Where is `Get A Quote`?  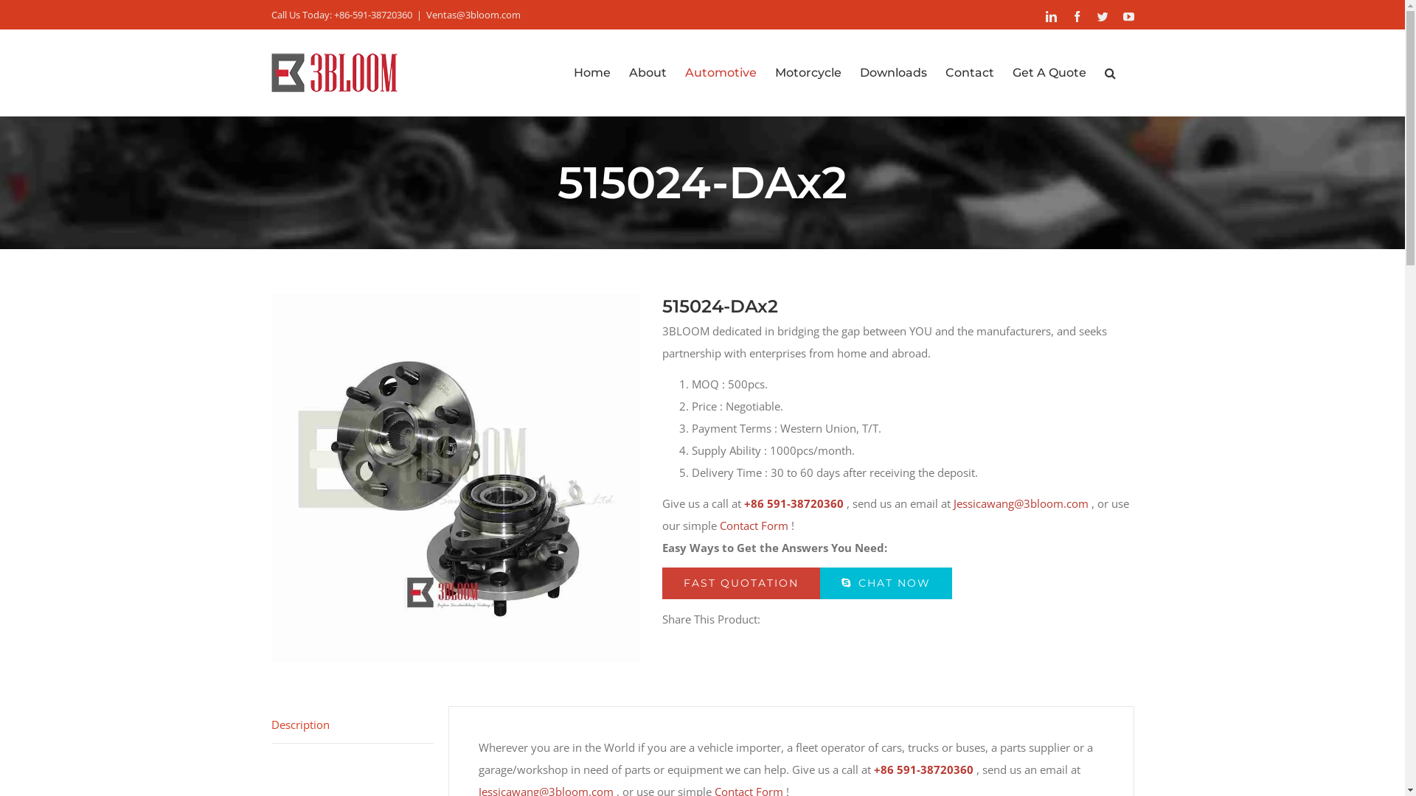
Get A Quote is located at coordinates (1049, 73).